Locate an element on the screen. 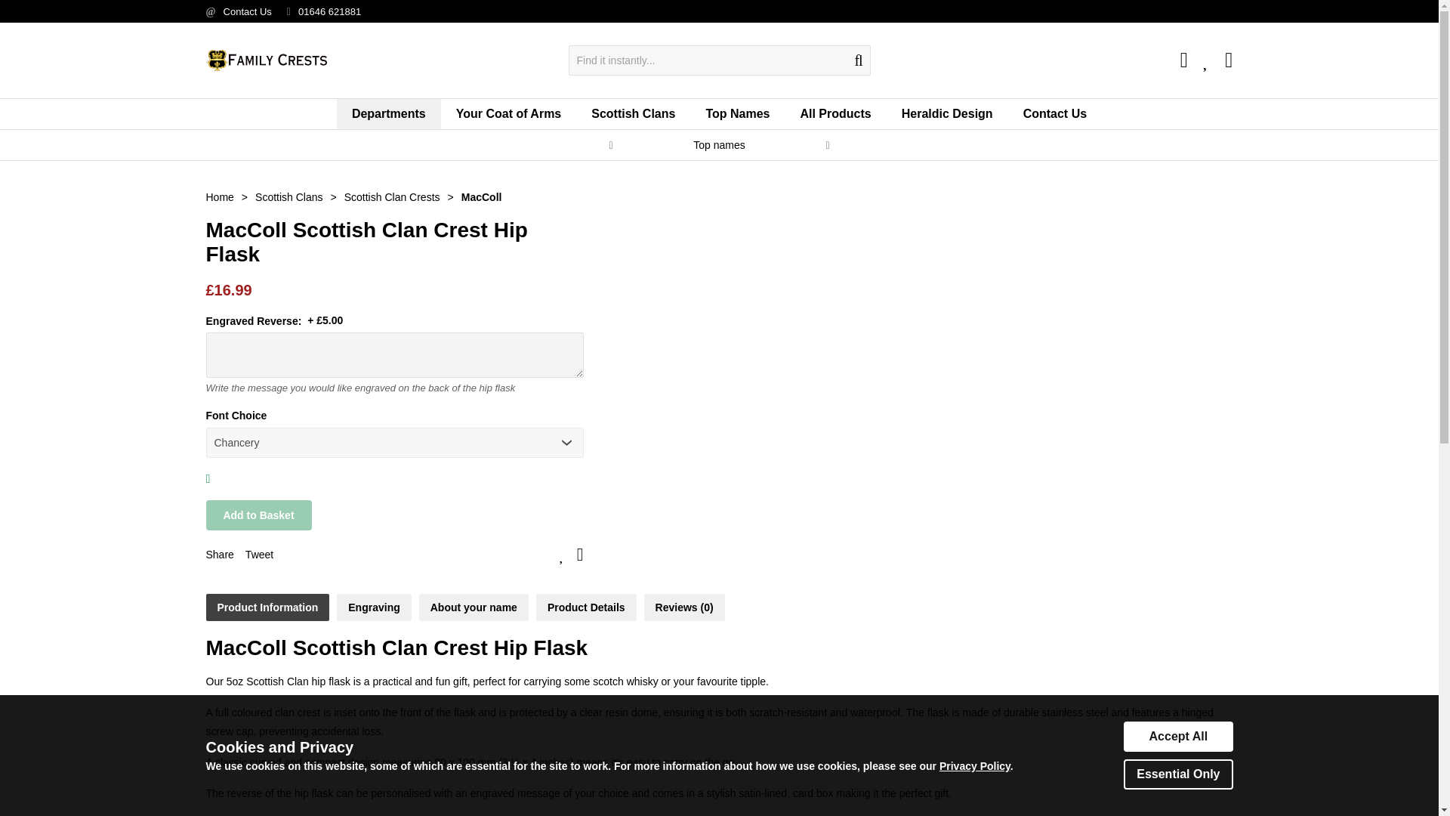  Contact Us is located at coordinates (248, 11).